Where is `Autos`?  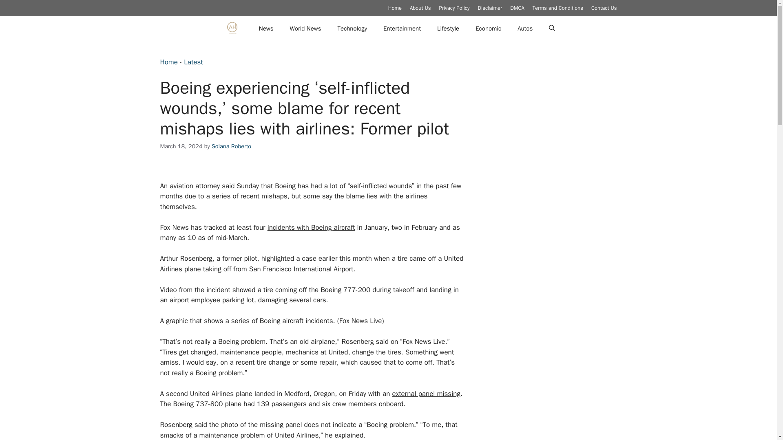 Autos is located at coordinates (525, 29).